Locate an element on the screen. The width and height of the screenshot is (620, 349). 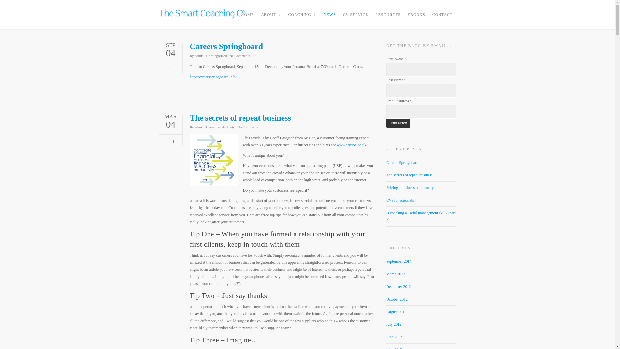
CV SERVICE is located at coordinates (356, 19).